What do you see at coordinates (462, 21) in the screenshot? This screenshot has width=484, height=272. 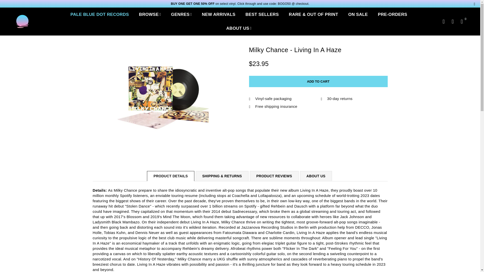 I see `Cart` at bounding box center [462, 21].